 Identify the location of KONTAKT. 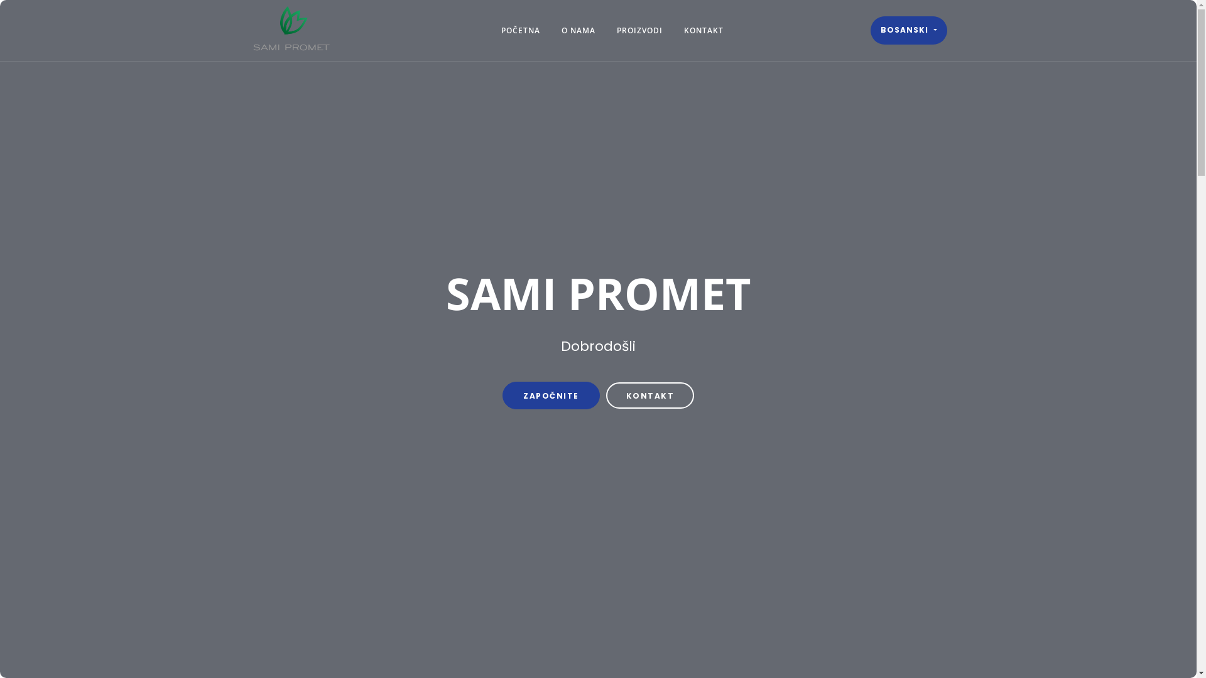
(703, 30).